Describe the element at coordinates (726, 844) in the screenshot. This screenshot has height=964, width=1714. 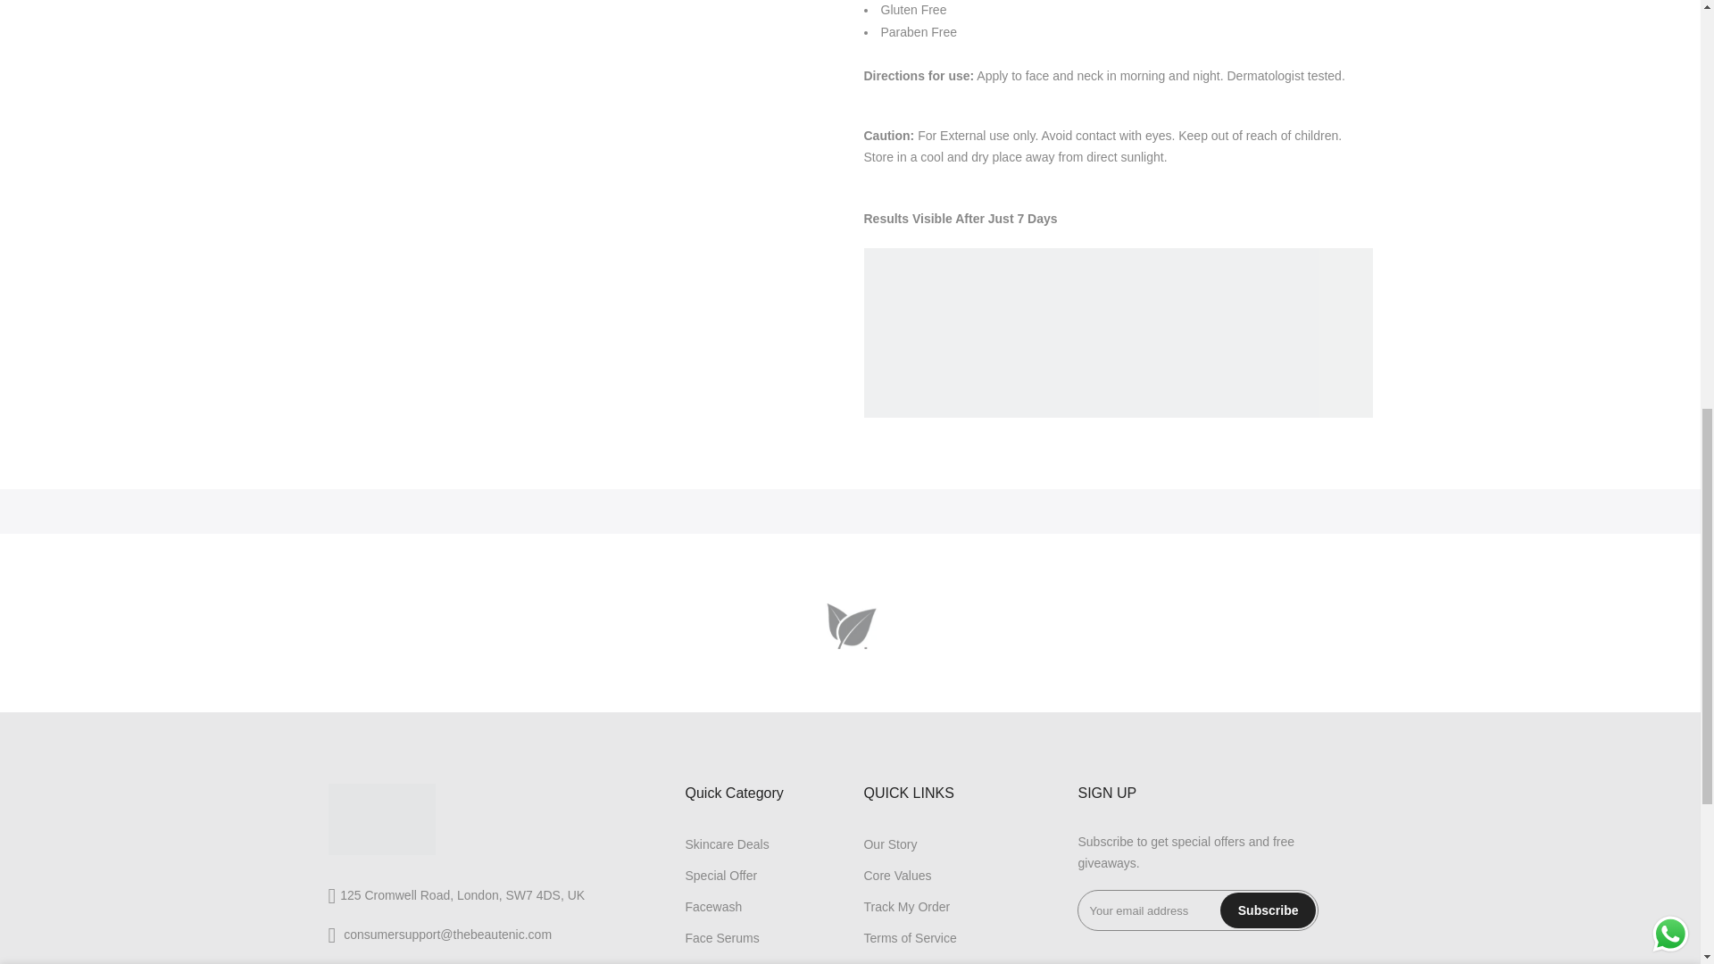
I see `Skincare Deals` at that location.